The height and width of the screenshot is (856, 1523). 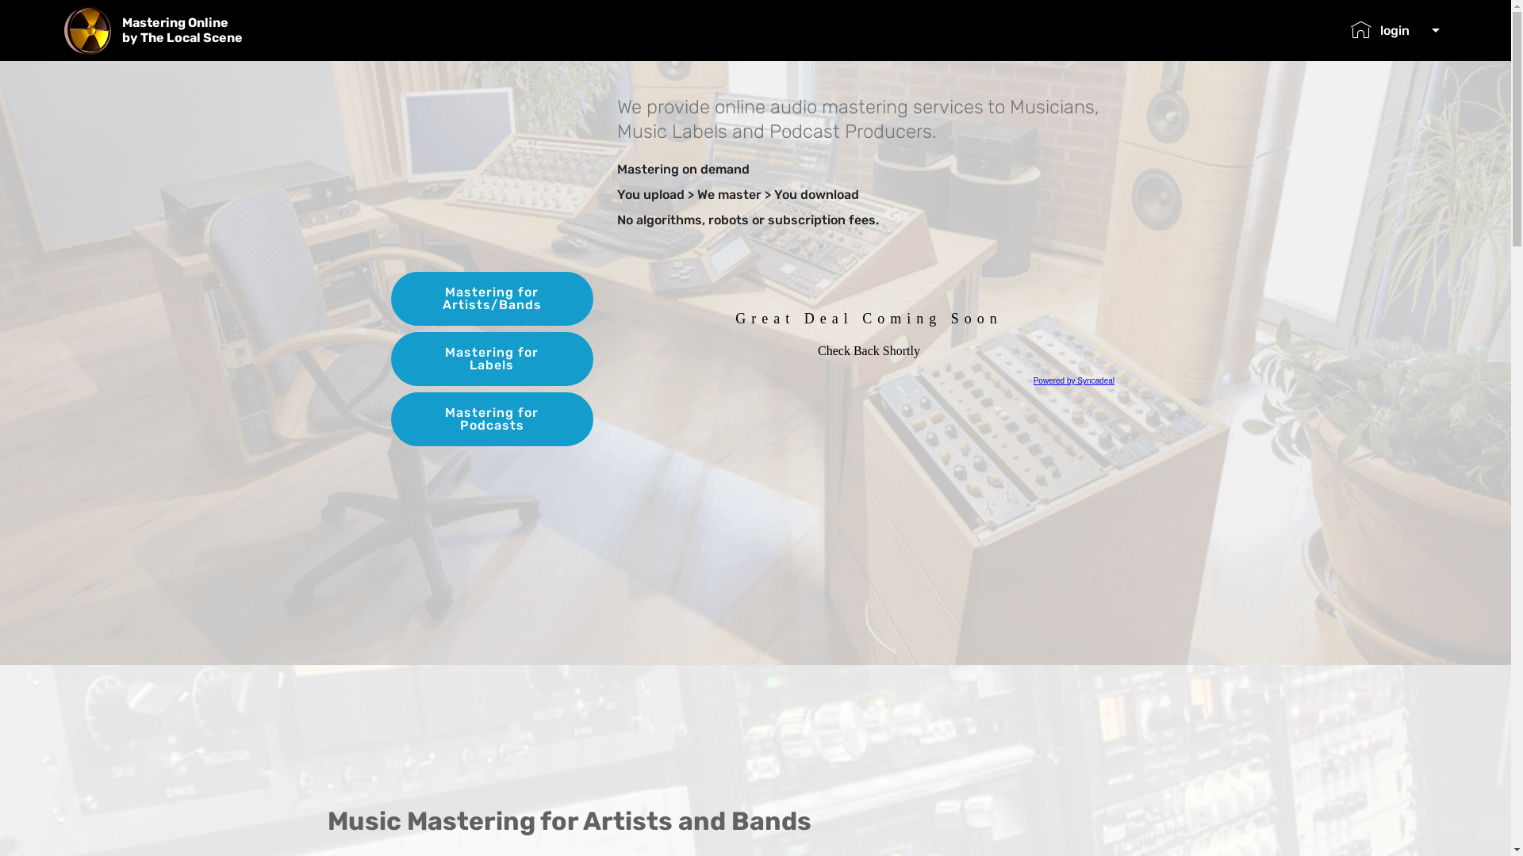 What do you see at coordinates (491, 299) in the screenshot?
I see `Mastering for Artists/Bands` at bounding box center [491, 299].